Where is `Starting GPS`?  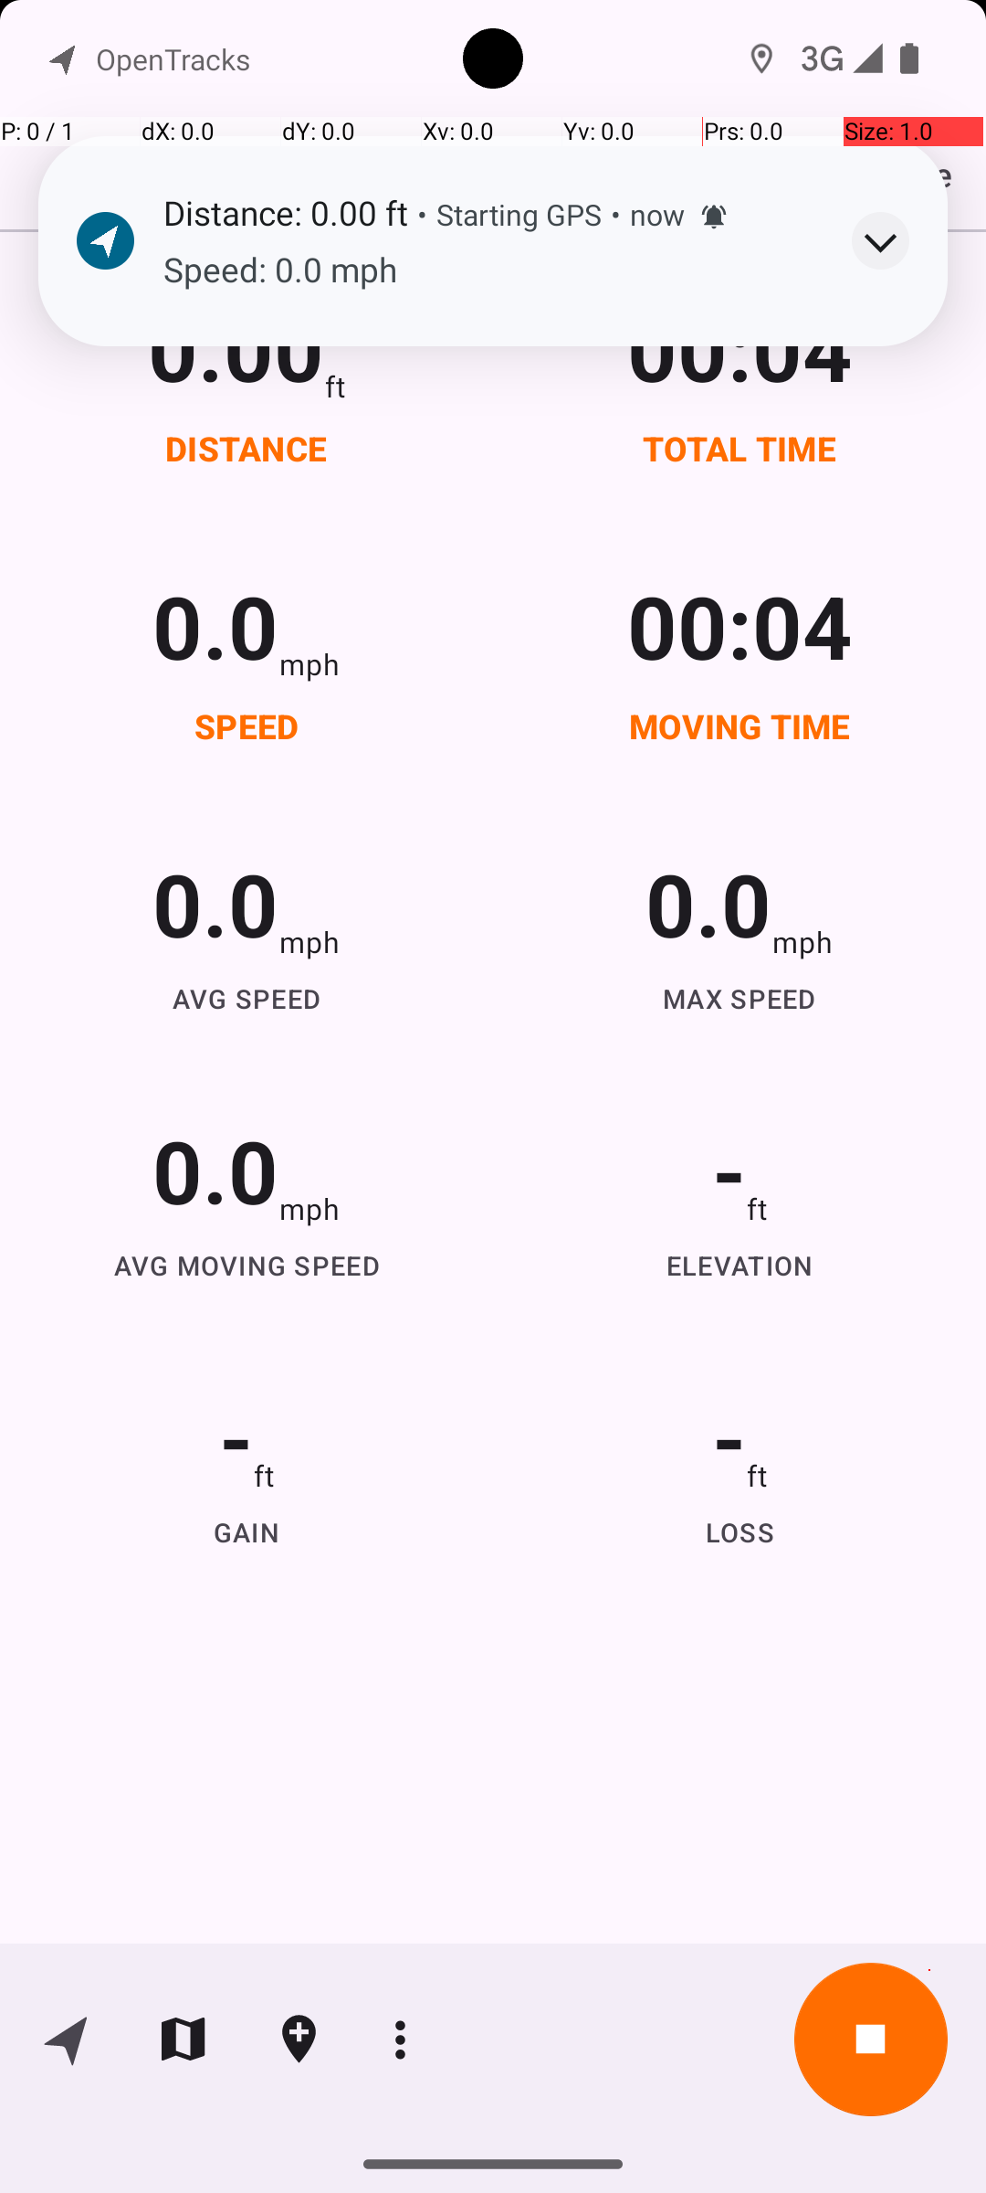
Starting GPS is located at coordinates (519, 214).